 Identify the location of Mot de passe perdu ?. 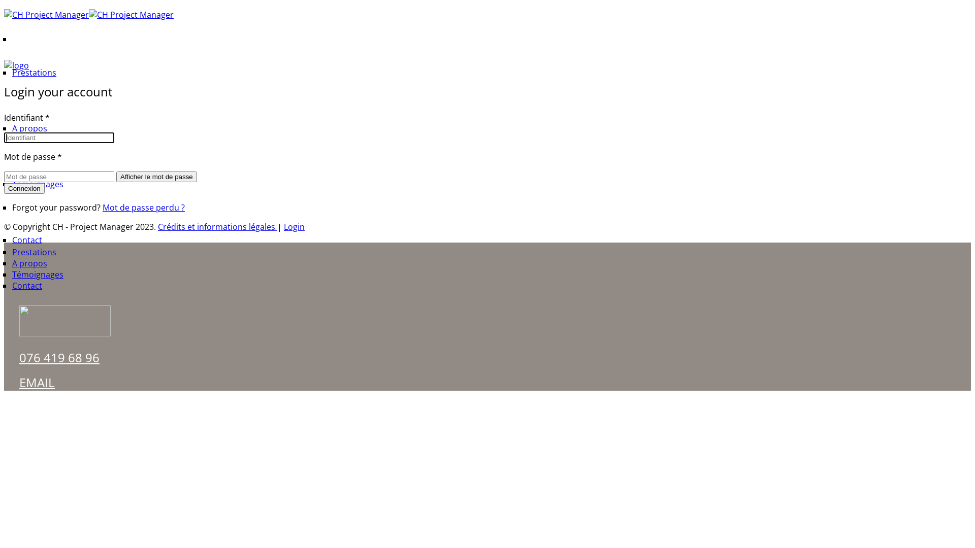
(144, 208).